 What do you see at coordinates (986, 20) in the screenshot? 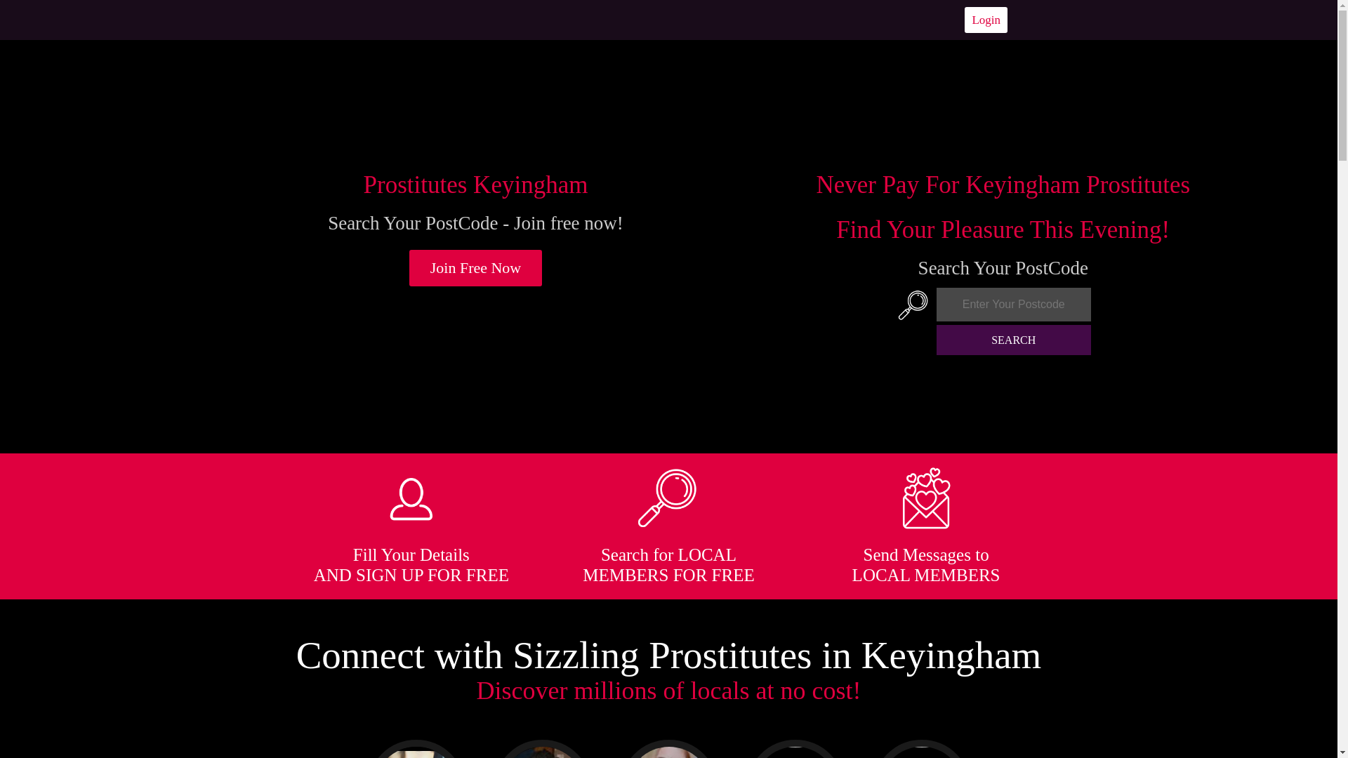
I see `Login` at bounding box center [986, 20].